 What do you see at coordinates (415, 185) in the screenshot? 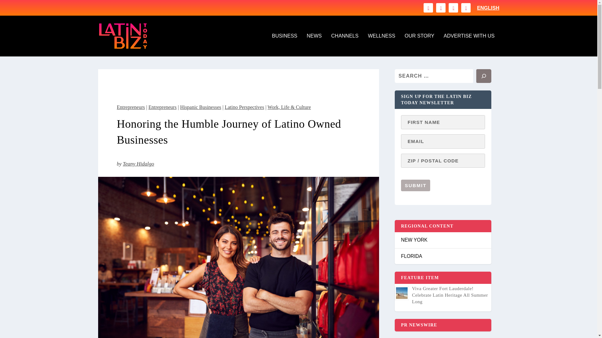
I see `Submit` at bounding box center [415, 185].